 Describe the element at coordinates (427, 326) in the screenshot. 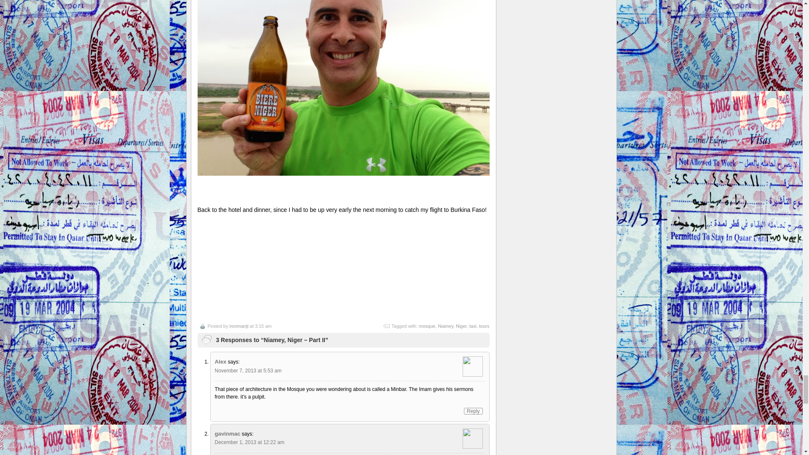

I see `mosque` at that location.